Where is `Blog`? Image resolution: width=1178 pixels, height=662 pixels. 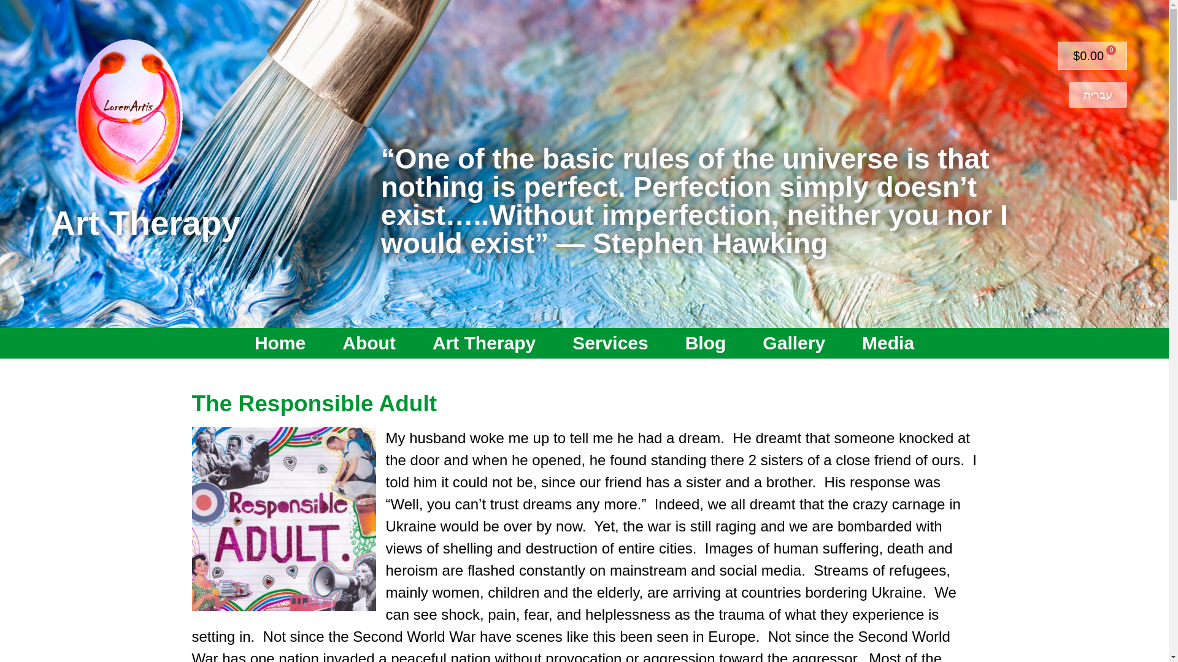 Blog is located at coordinates (706, 343).